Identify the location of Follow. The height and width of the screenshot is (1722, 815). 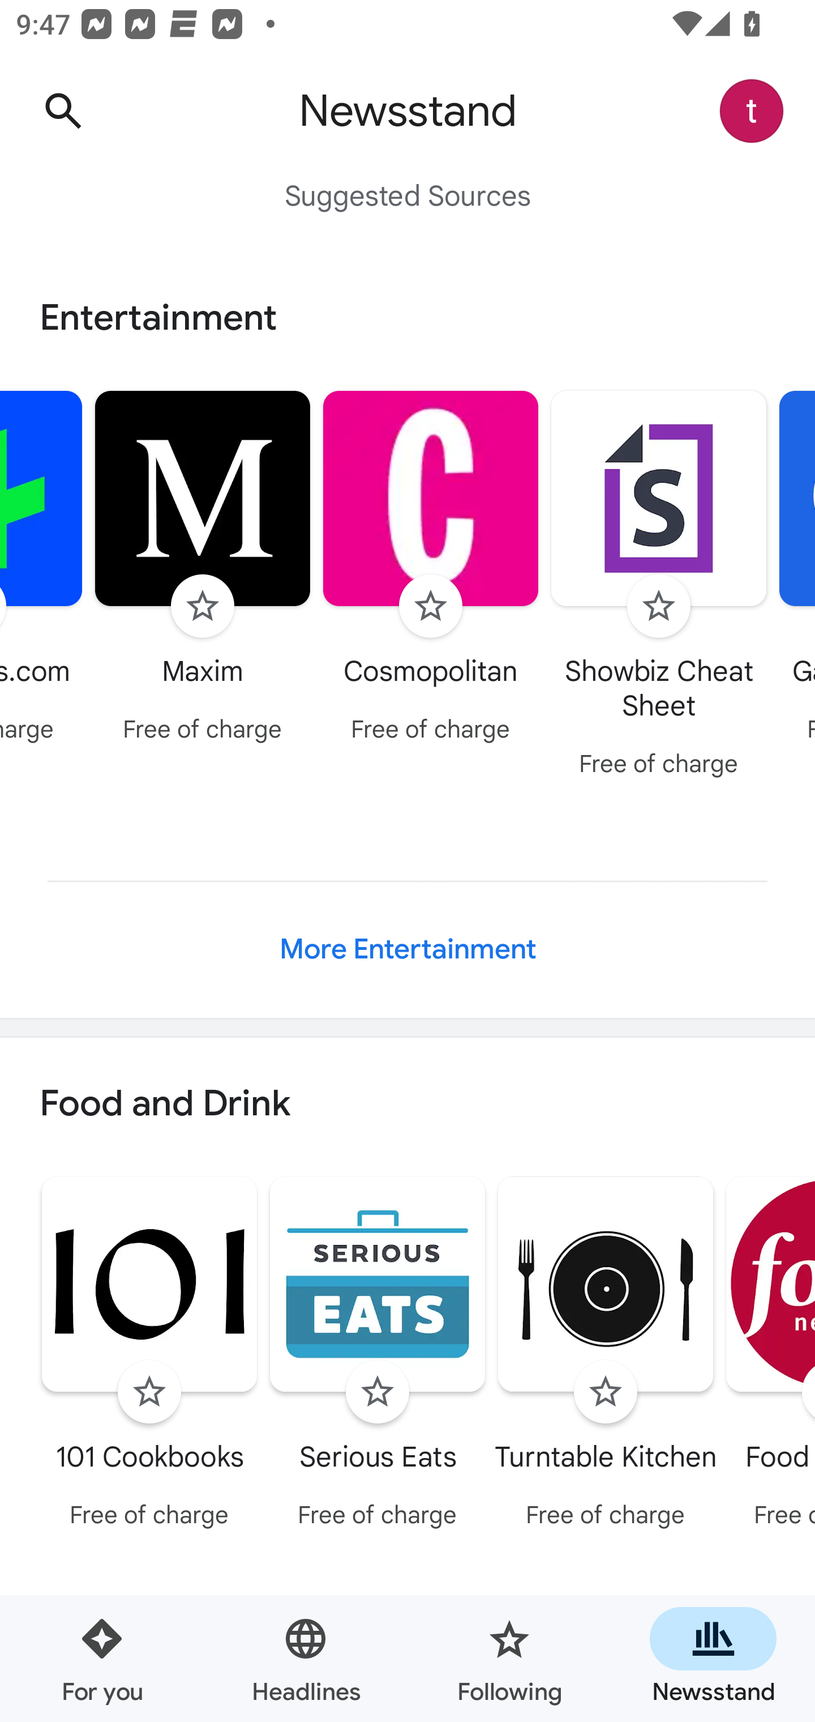
(606, 1392).